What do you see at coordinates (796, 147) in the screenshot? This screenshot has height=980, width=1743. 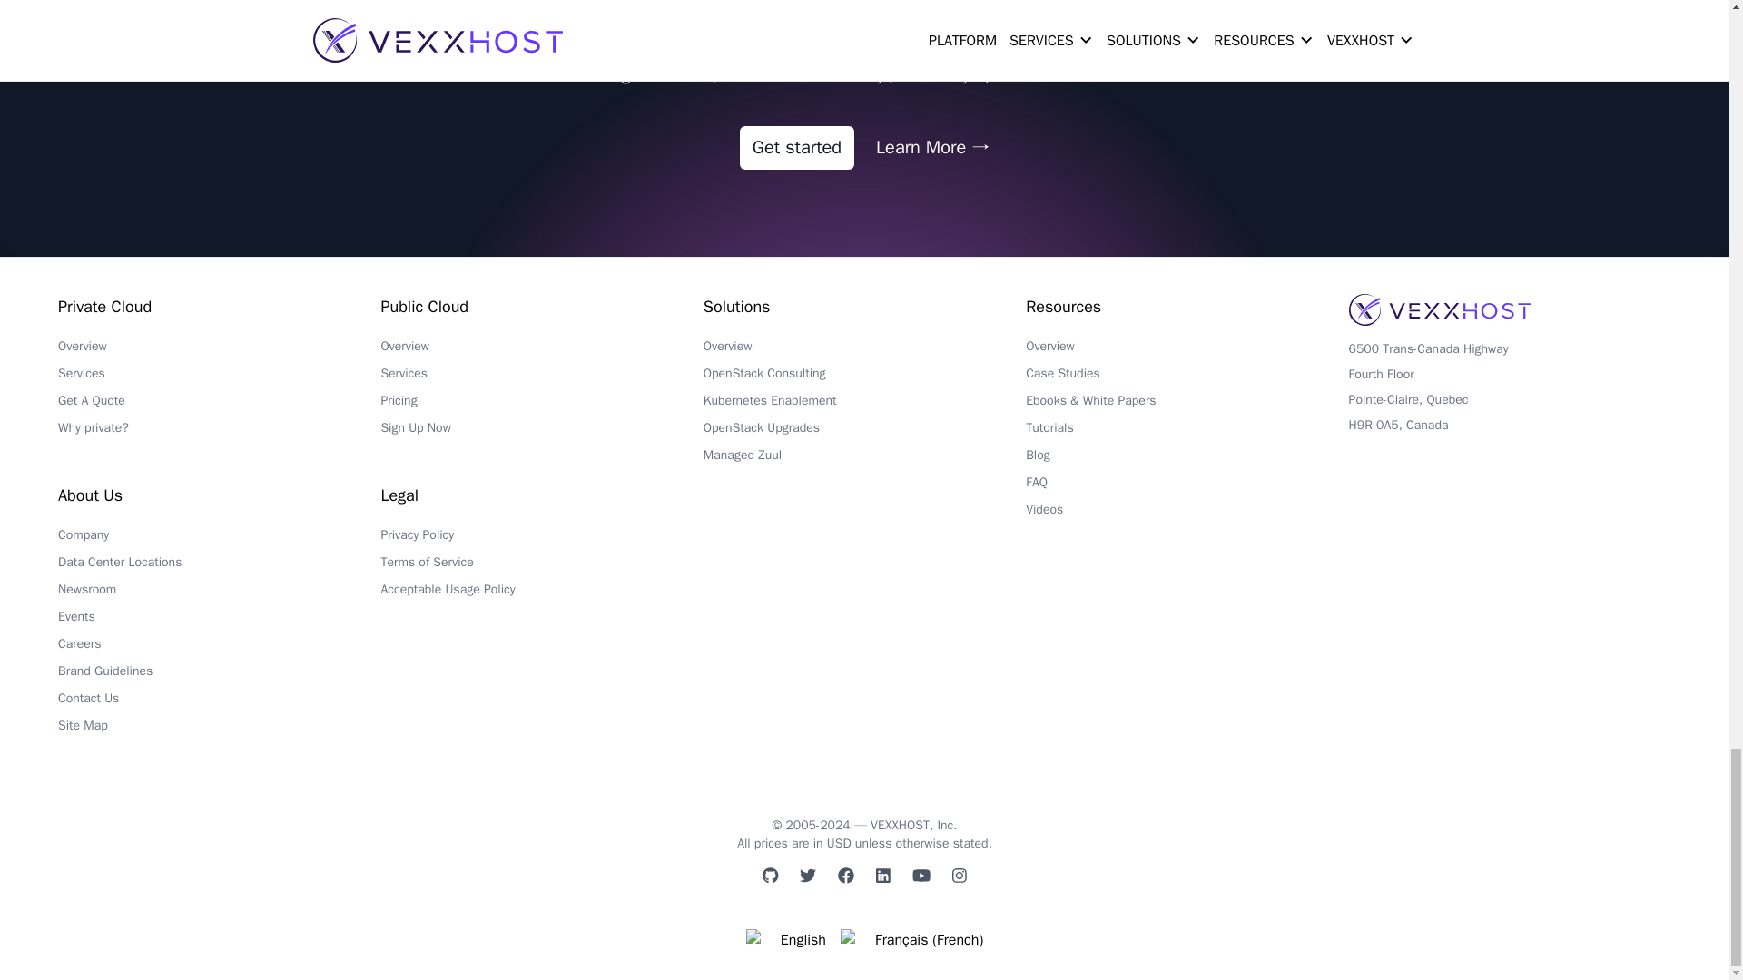 I see `Get started` at bounding box center [796, 147].